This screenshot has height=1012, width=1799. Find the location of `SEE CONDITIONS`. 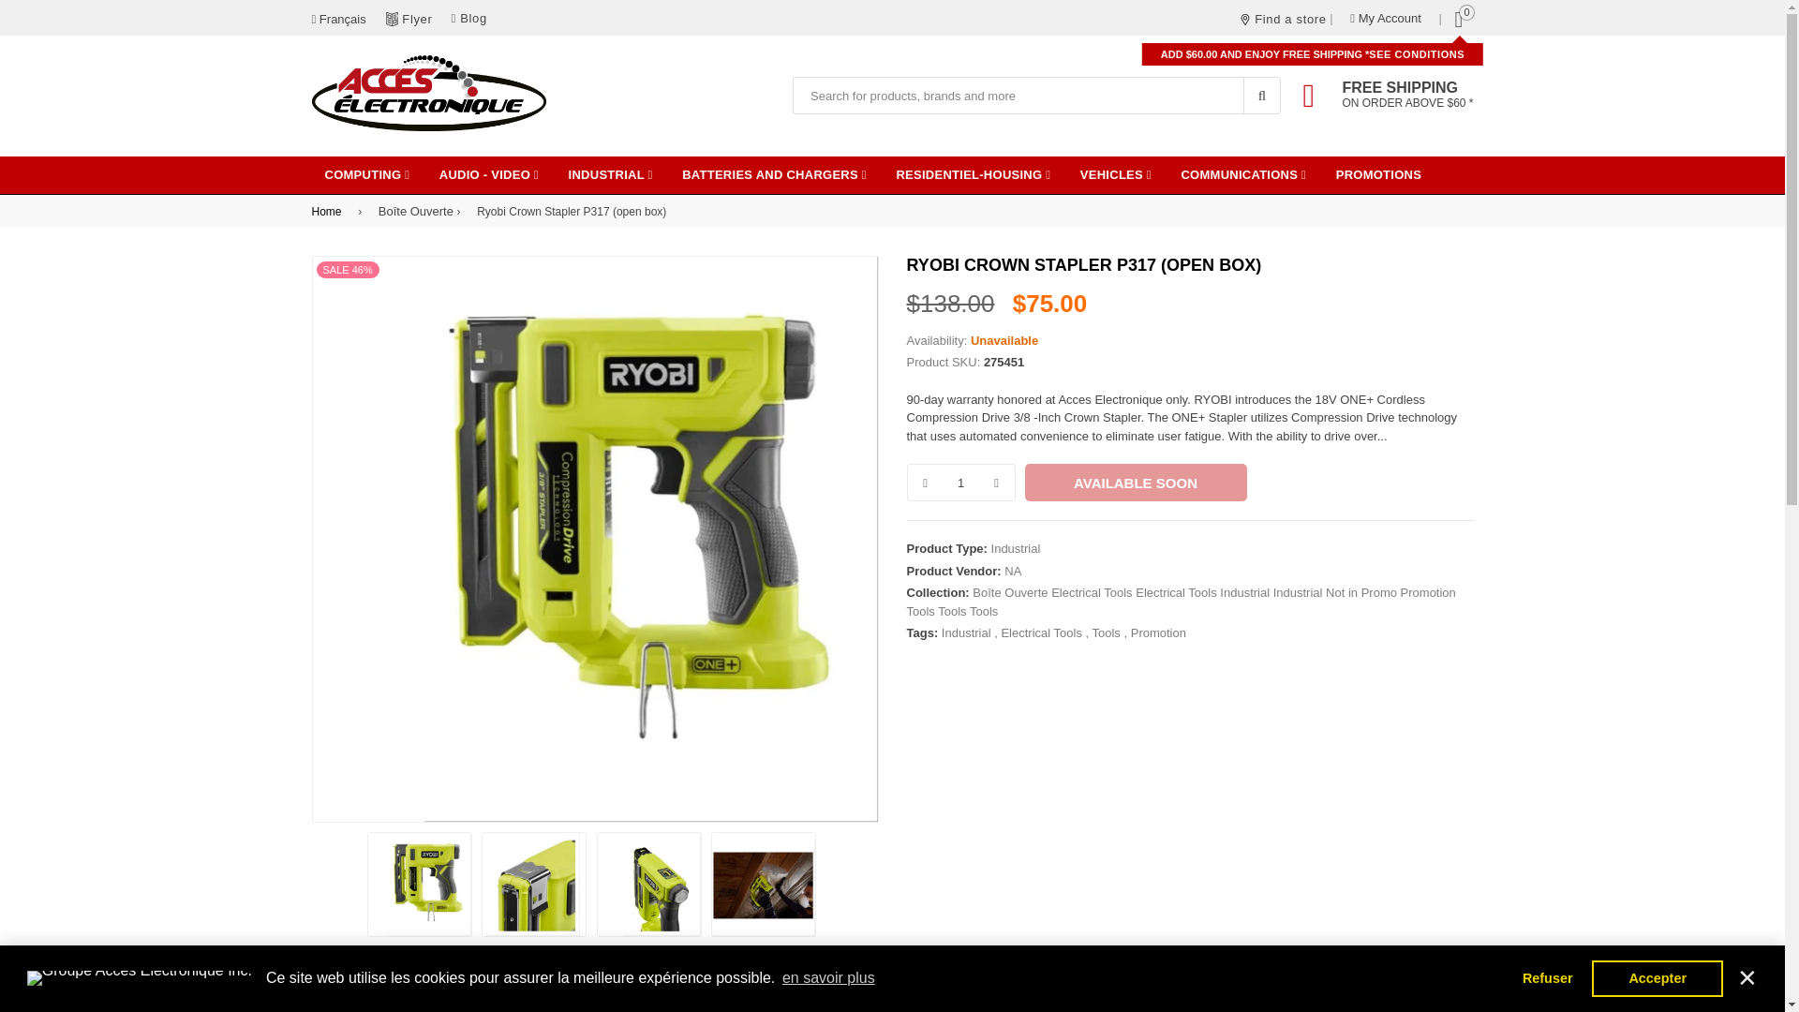

SEE CONDITIONS is located at coordinates (1417, 53).